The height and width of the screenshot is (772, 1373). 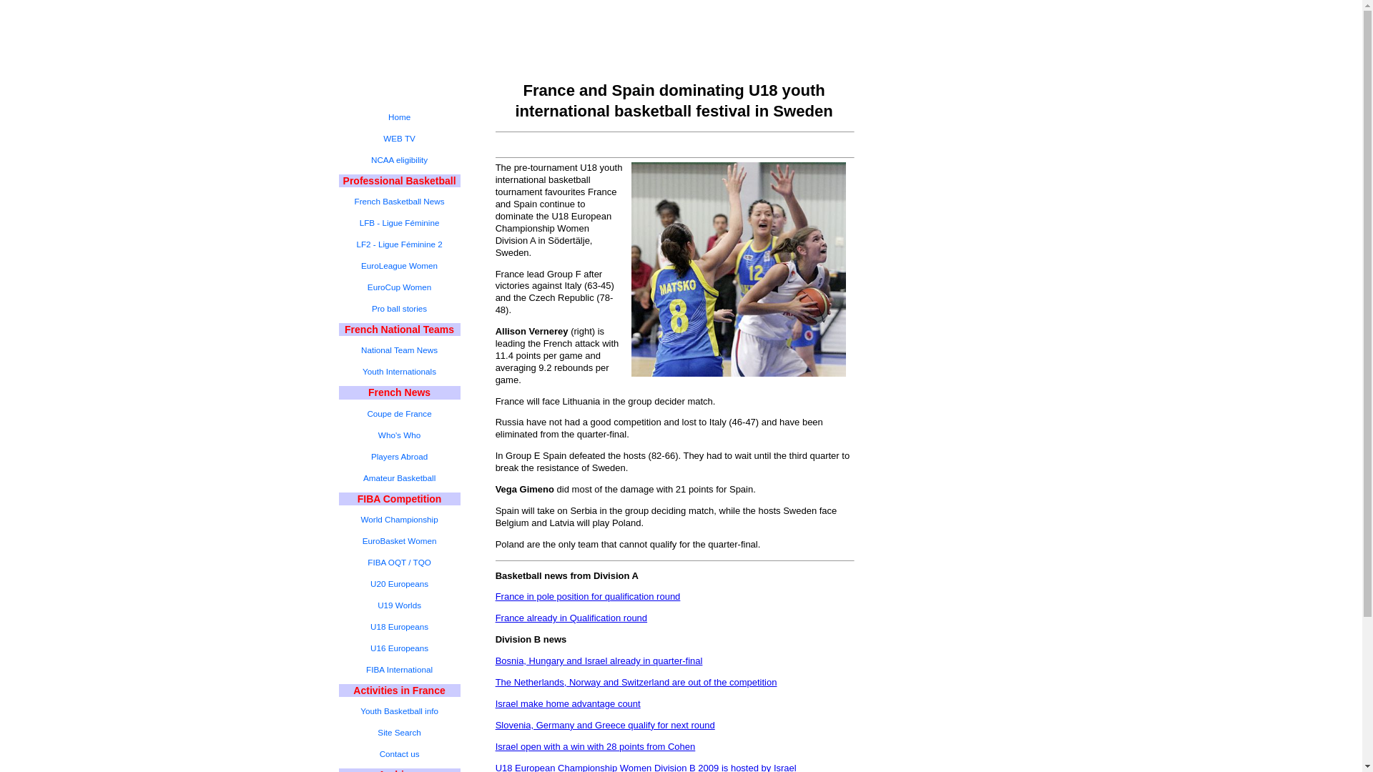 What do you see at coordinates (596, 746) in the screenshot?
I see `Israel open with a win with 28 points from Cohen` at bounding box center [596, 746].